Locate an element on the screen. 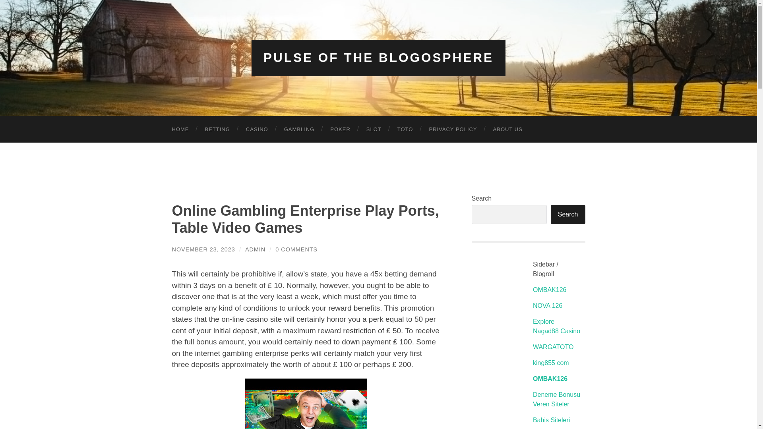 The width and height of the screenshot is (763, 429). BETTING is located at coordinates (217, 129).